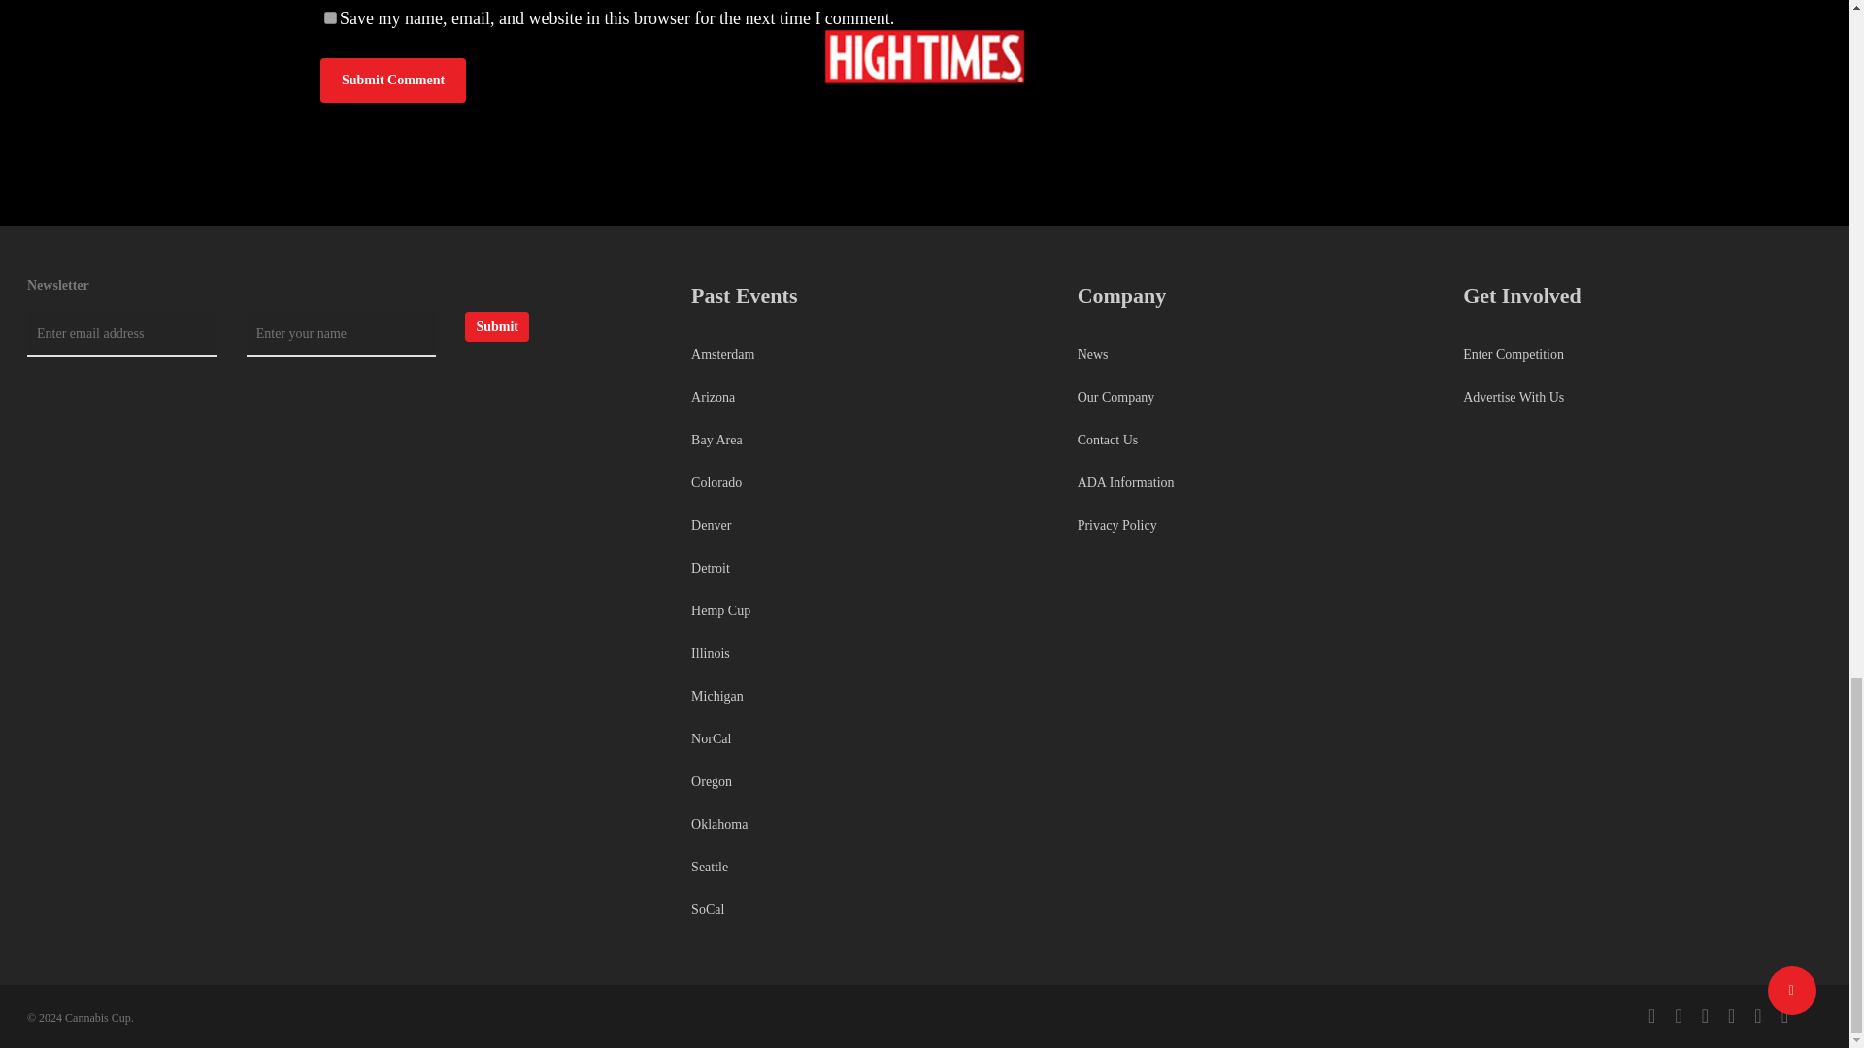  I want to click on Denver, so click(866, 525).